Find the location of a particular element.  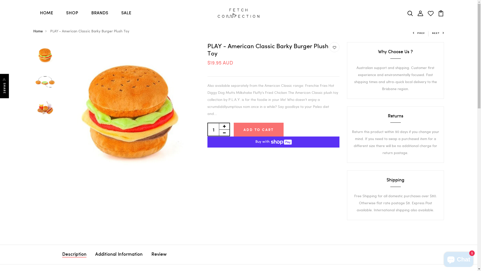

image/svg+xml is located at coordinates (334, 47).